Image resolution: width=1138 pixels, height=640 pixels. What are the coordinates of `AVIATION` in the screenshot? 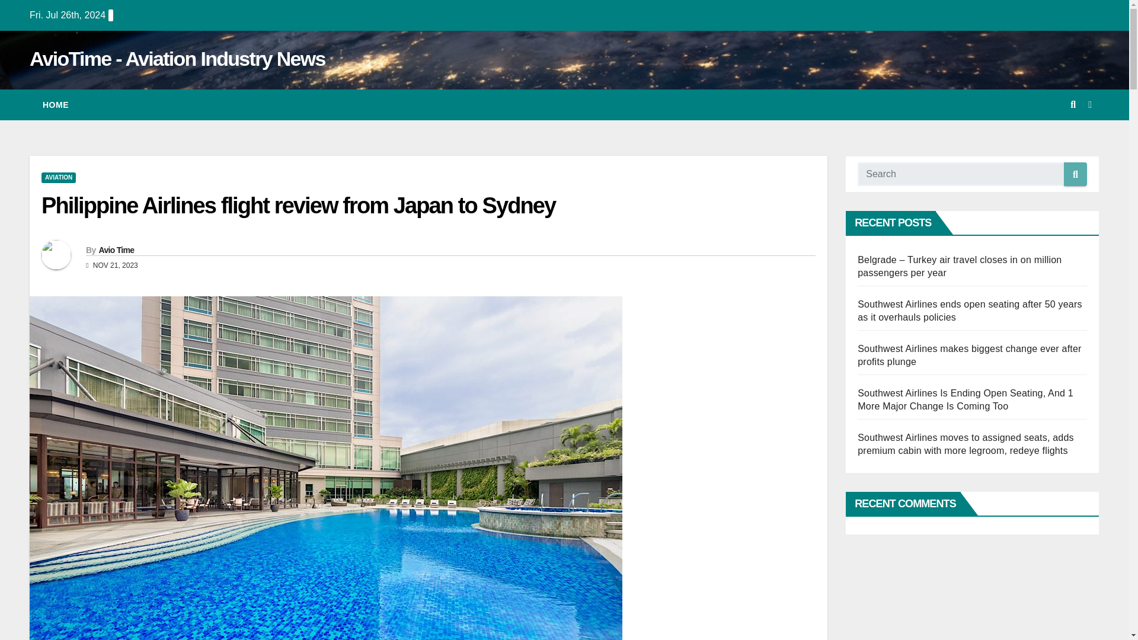 It's located at (58, 177).